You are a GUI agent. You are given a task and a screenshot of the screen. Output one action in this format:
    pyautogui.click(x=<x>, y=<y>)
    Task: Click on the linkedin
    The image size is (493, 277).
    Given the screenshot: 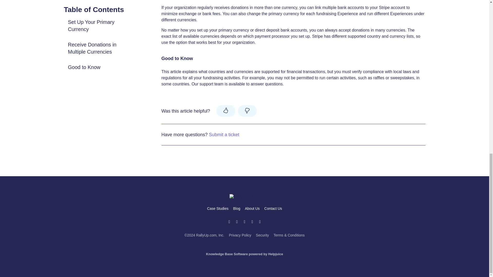 What is the action you would take?
    pyautogui.click(x=260, y=222)
    